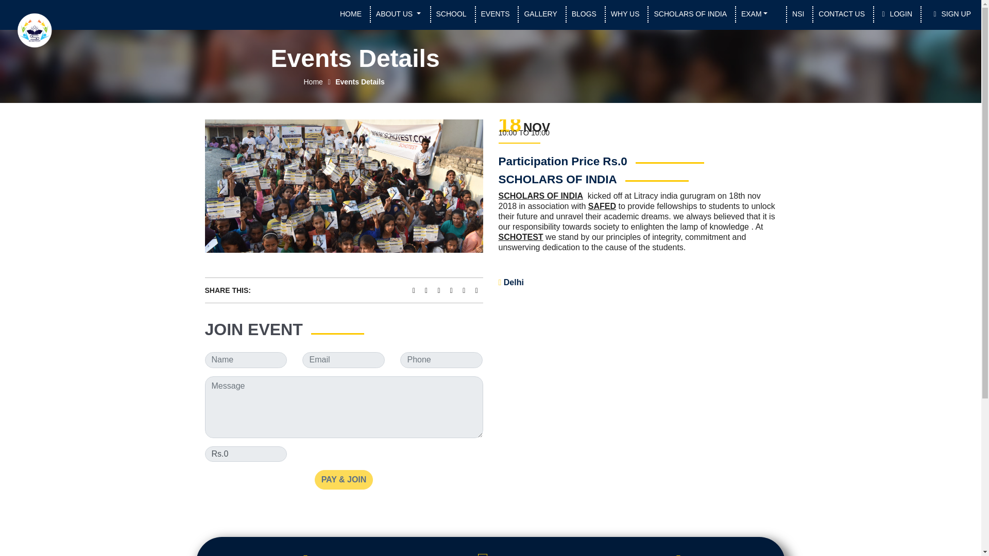 This screenshot has width=989, height=556. What do you see at coordinates (756, 14) in the screenshot?
I see `EXAM` at bounding box center [756, 14].